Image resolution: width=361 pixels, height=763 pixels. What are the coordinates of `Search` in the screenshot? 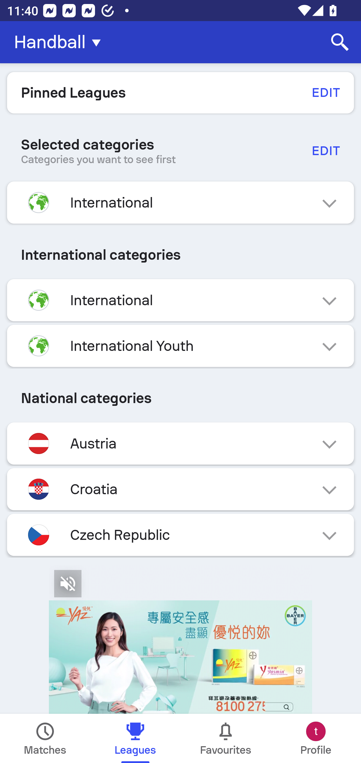 It's located at (340, 42).